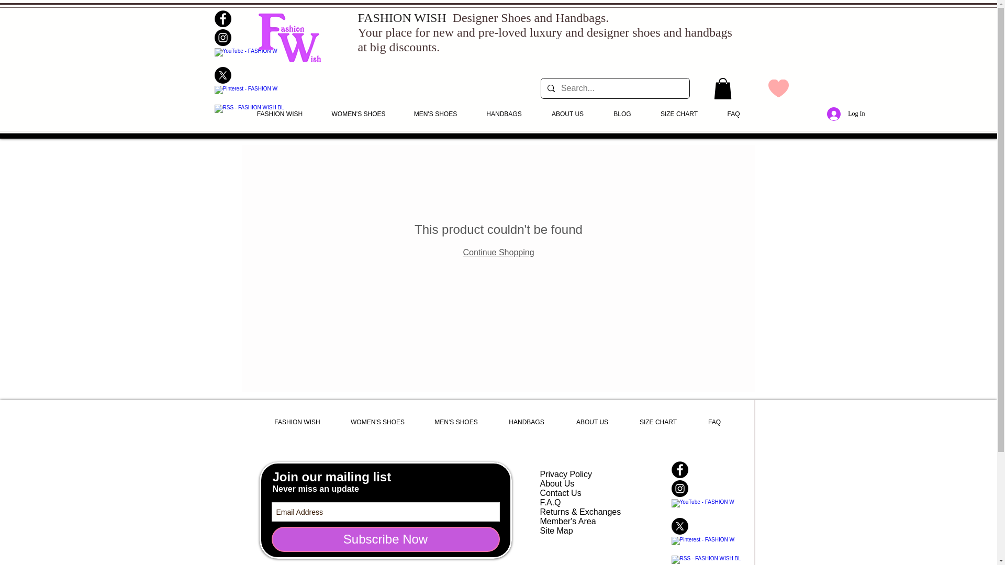  Describe the element at coordinates (504, 114) in the screenshot. I see `HANDBAGS` at that location.